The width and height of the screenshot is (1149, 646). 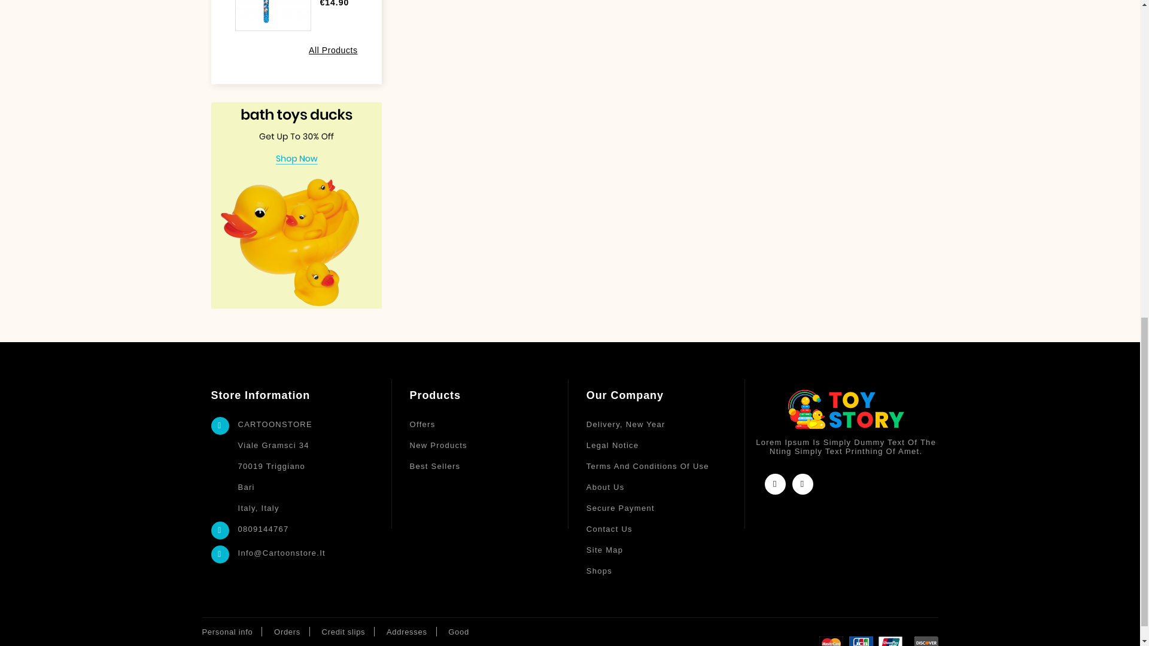 What do you see at coordinates (665, 445) in the screenshot?
I see `Legal notice` at bounding box center [665, 445].